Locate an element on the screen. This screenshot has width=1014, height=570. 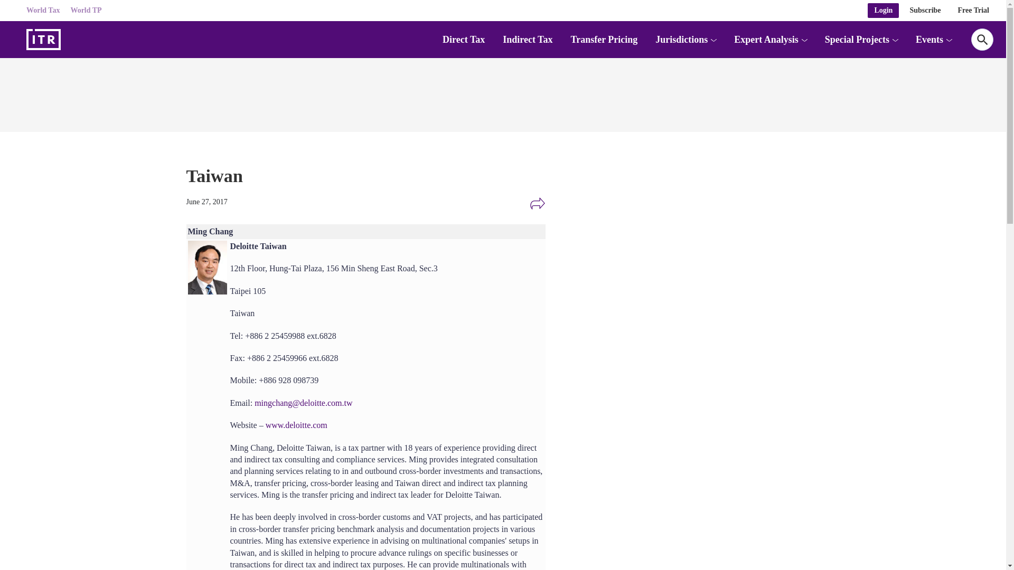
Expert Analysis is located at coordinates (766, 39).